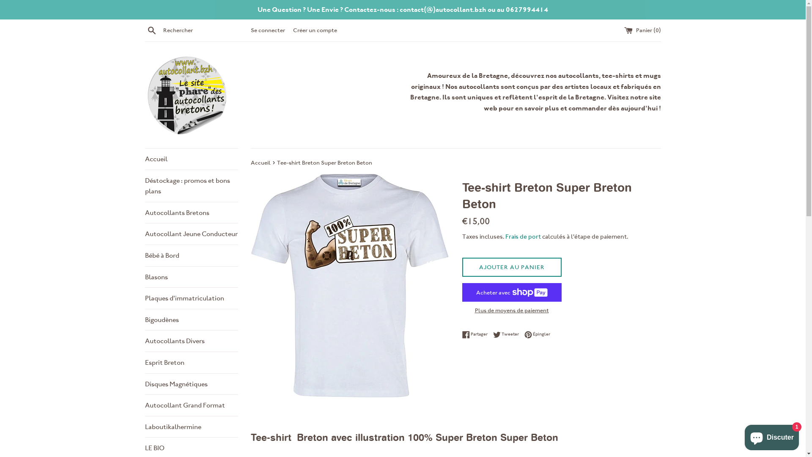 The height and width of the screenshot is (457, 812). I want to click on AJOUTER AU PANIER, so click(512, 267).